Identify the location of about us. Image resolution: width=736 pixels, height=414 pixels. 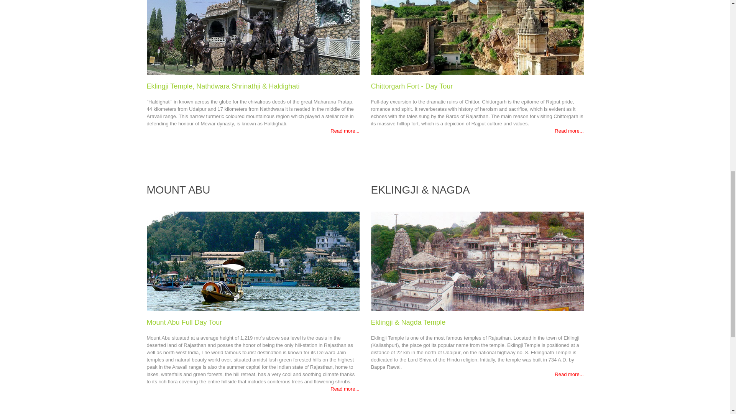
(253, 38).